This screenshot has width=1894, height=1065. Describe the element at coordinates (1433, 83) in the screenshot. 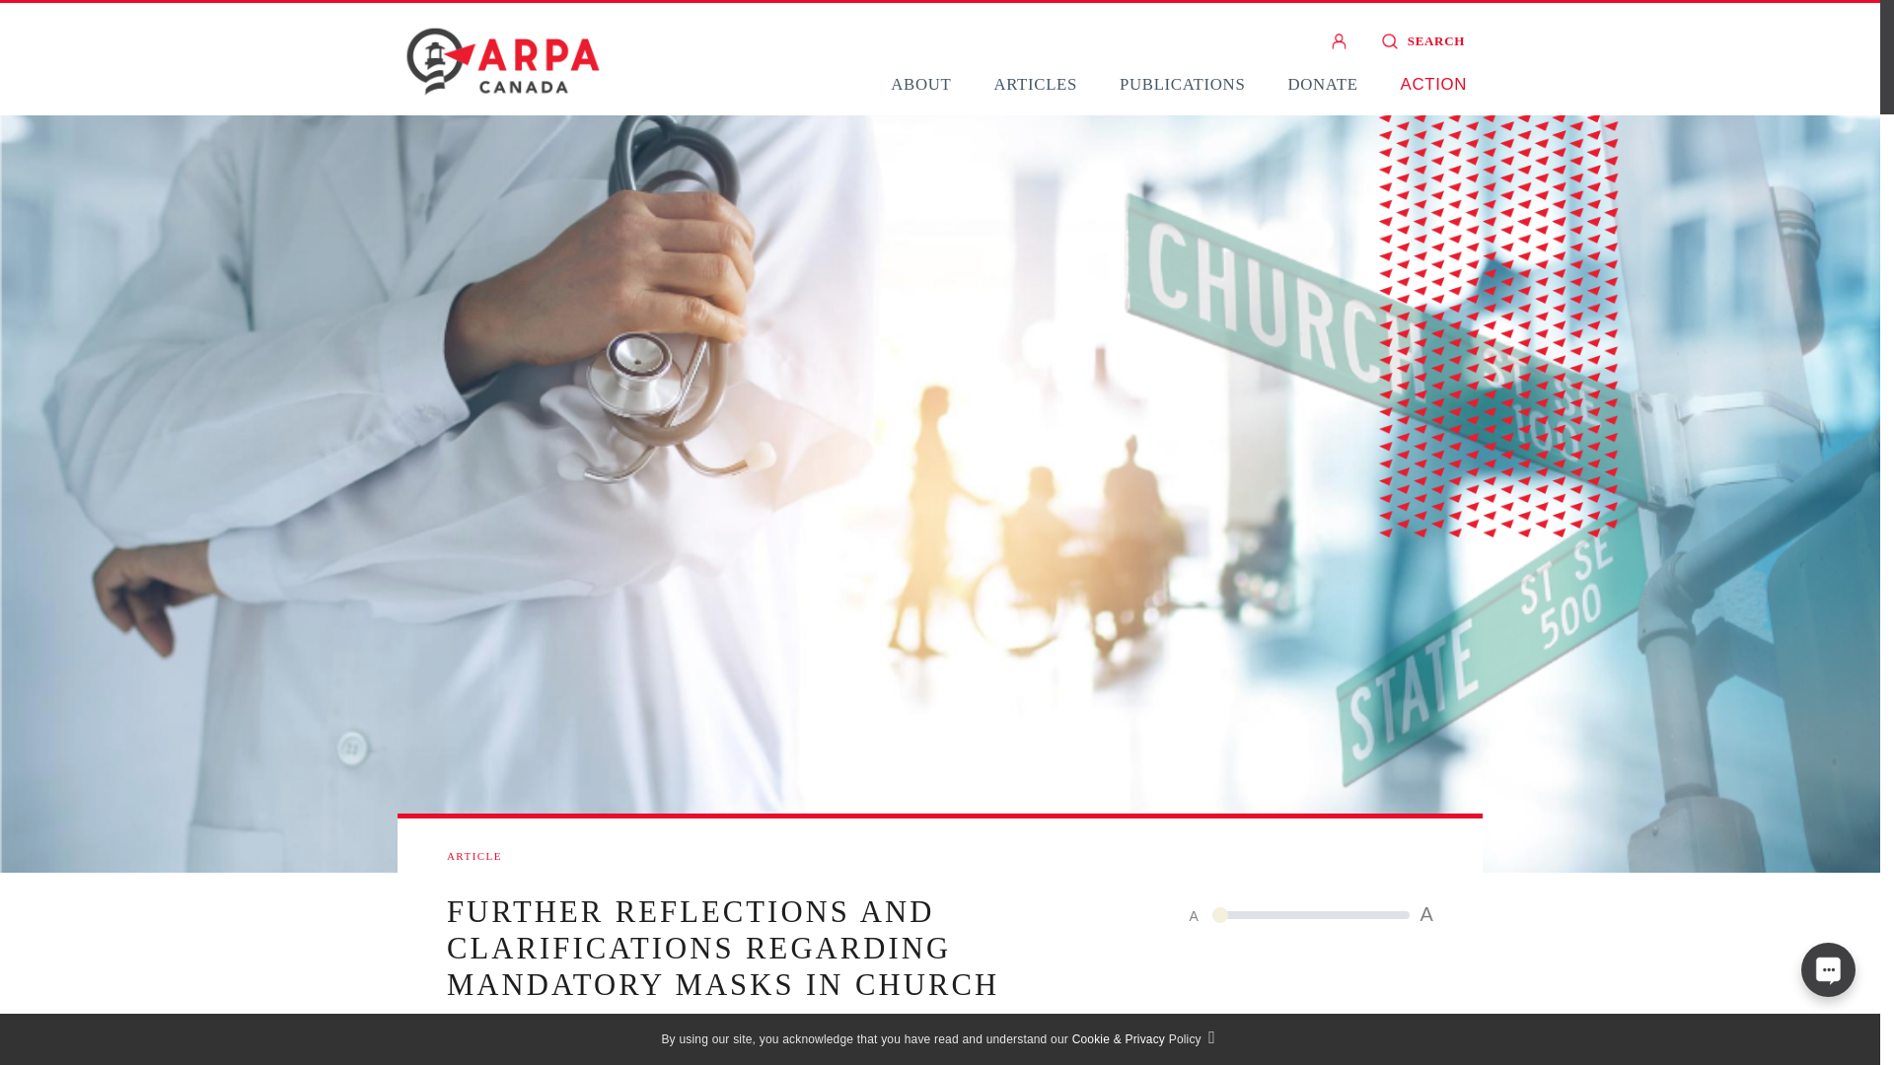

I see `ACTION` at that location.